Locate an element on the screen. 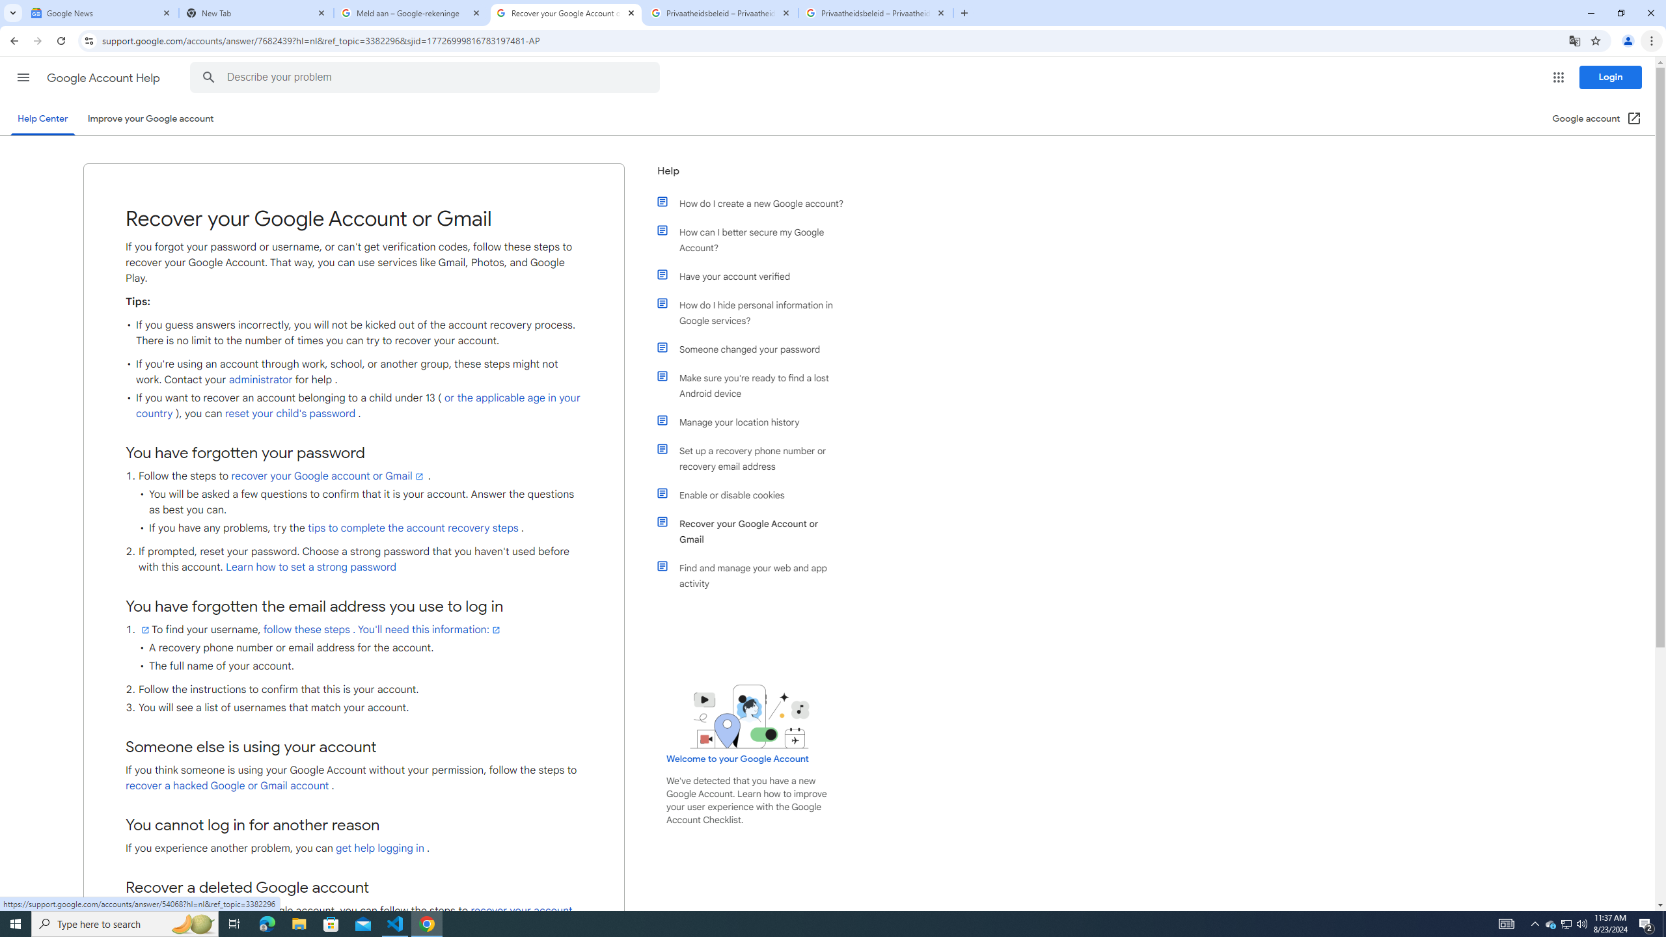  How do I hide personal information in Google services? is located at coordinates (757, 312).